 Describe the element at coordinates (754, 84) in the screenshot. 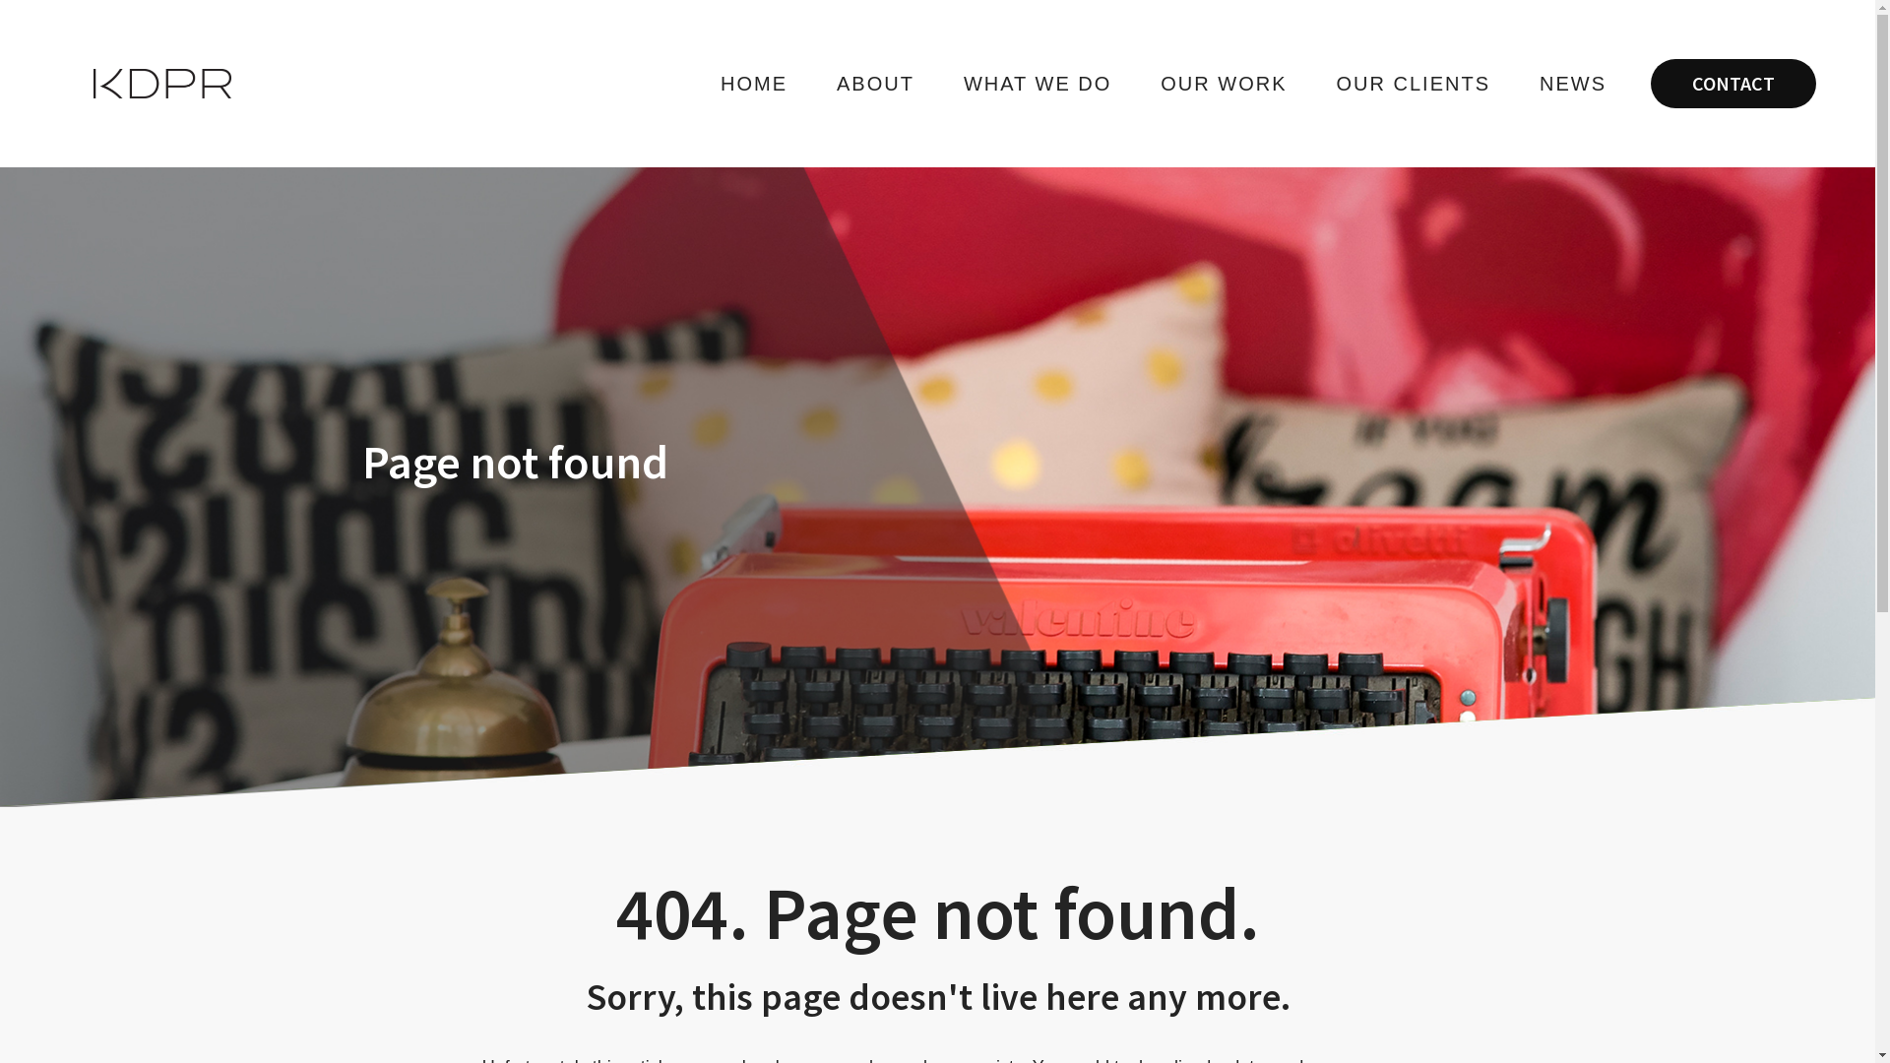

I see `HOME` at that location.